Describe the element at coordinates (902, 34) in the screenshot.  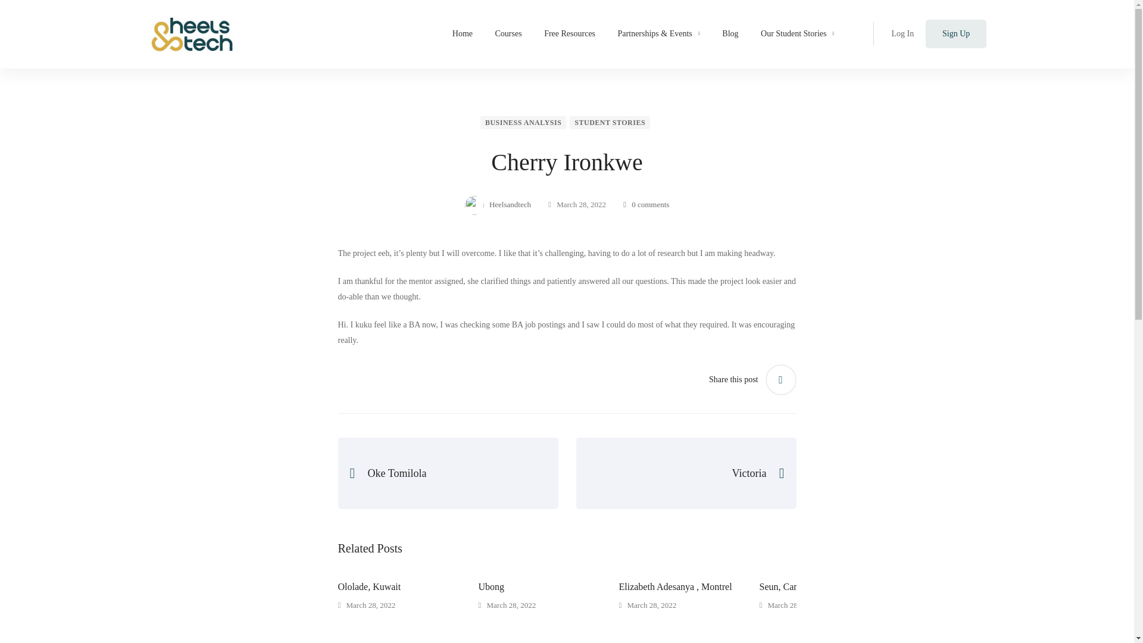
I see `Log In` at that location.